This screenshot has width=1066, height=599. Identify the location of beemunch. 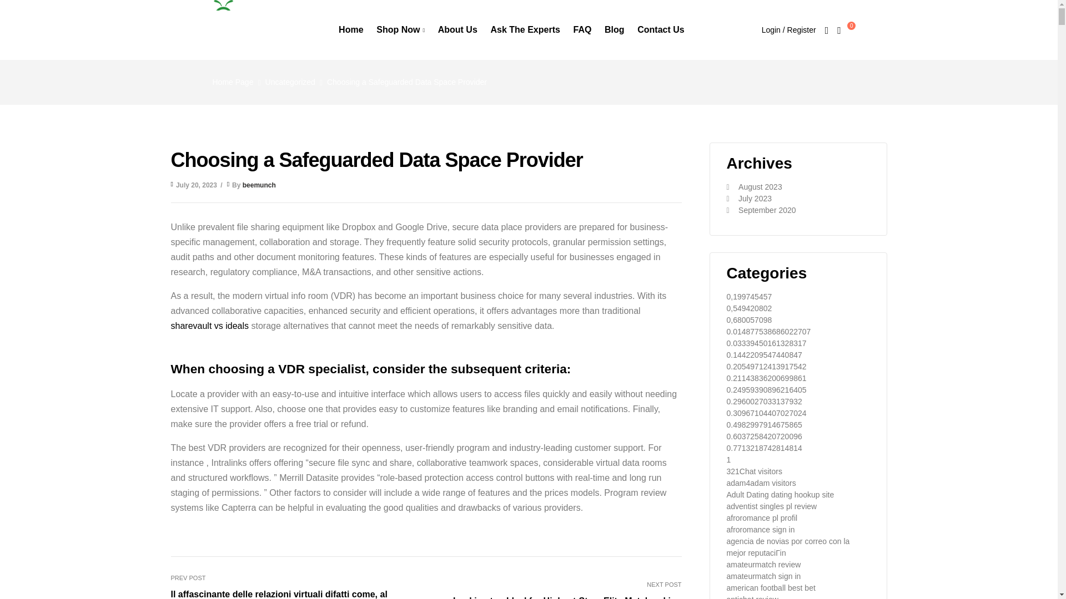
(259, 185).